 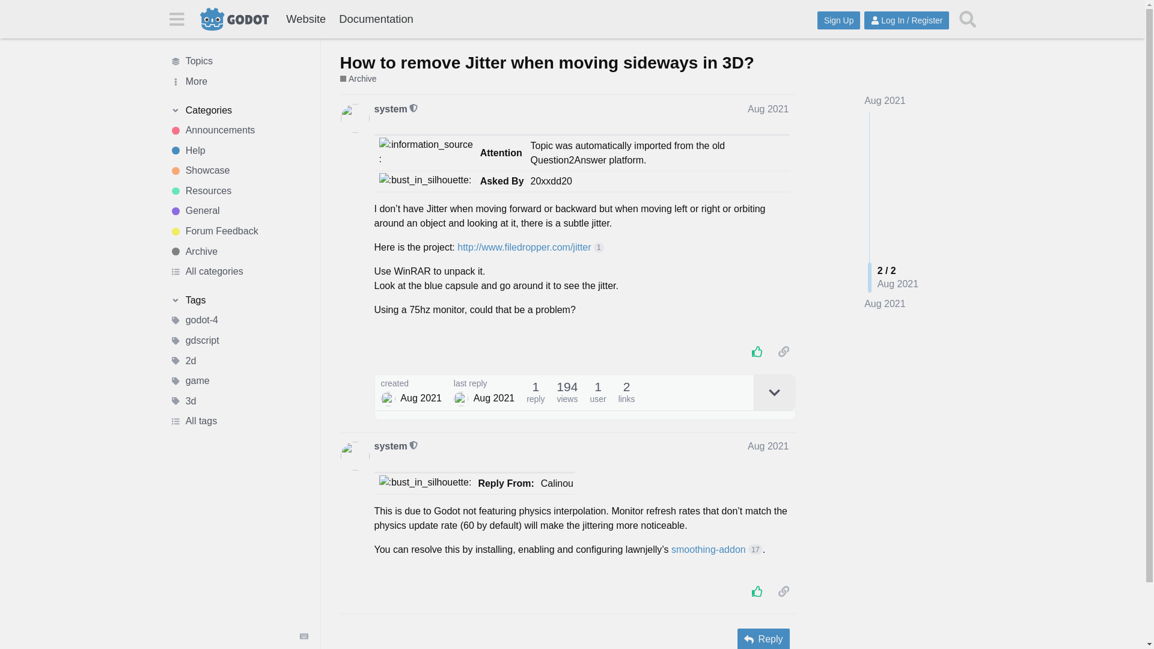 I want to click on gdscript, so click(x=239, y=340).